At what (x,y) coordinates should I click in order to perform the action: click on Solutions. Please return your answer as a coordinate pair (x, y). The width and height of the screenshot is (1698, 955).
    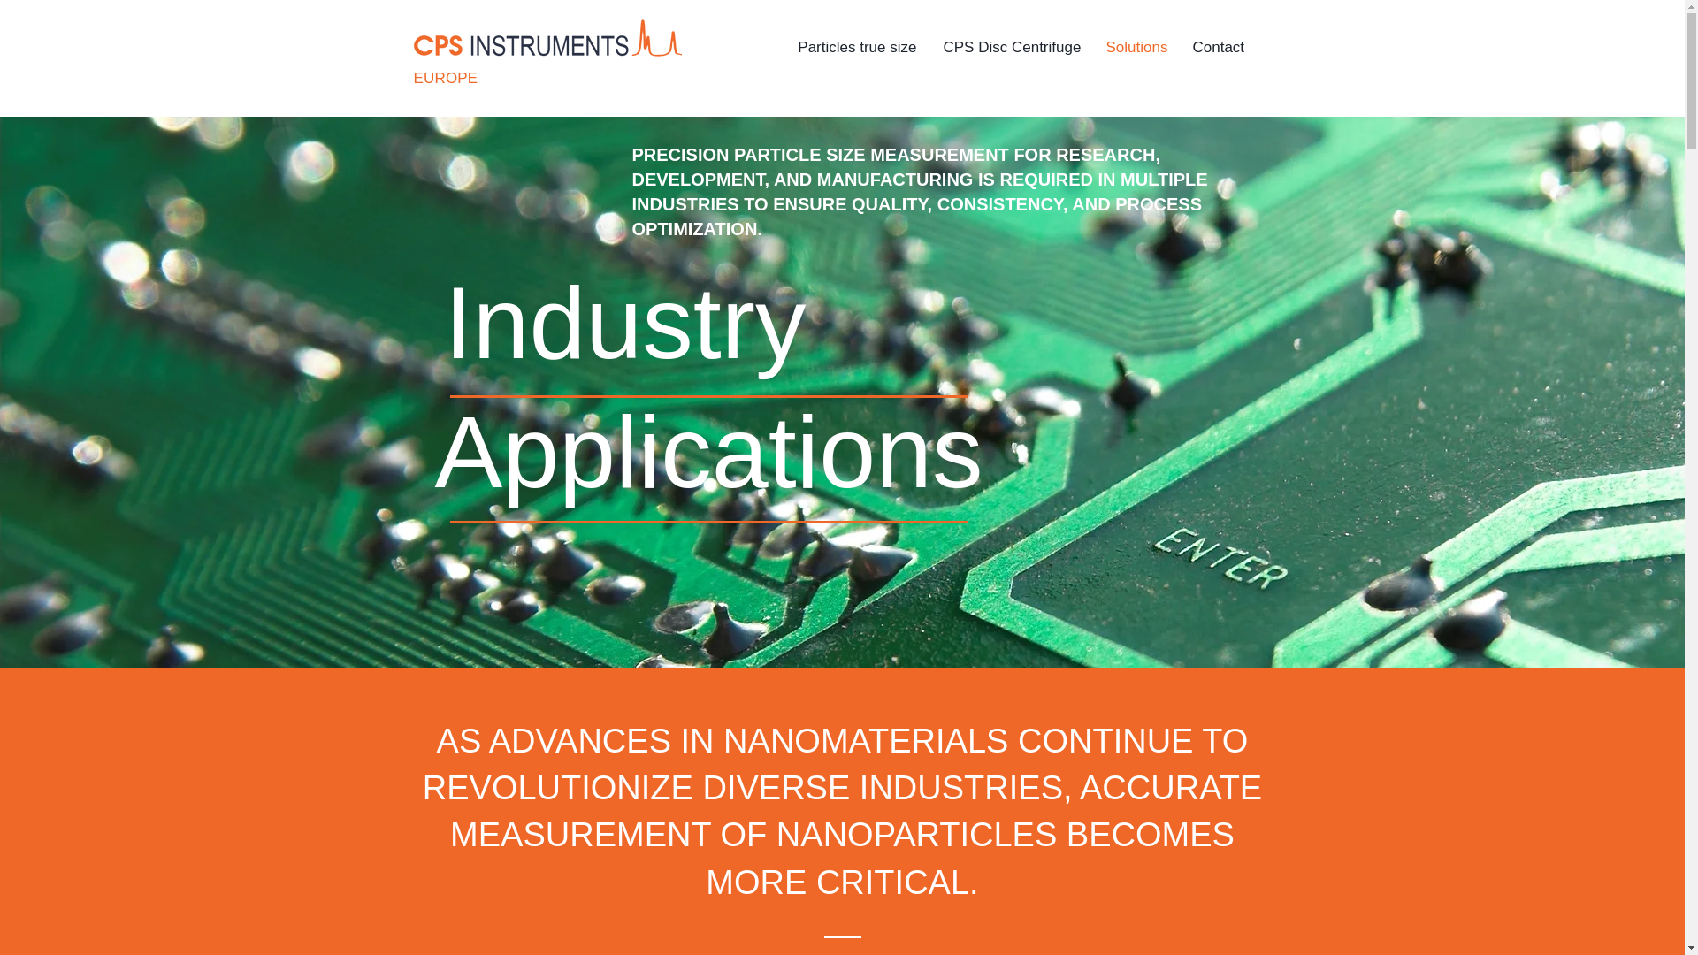
    Looking at the image, I should click on (1136, 48).